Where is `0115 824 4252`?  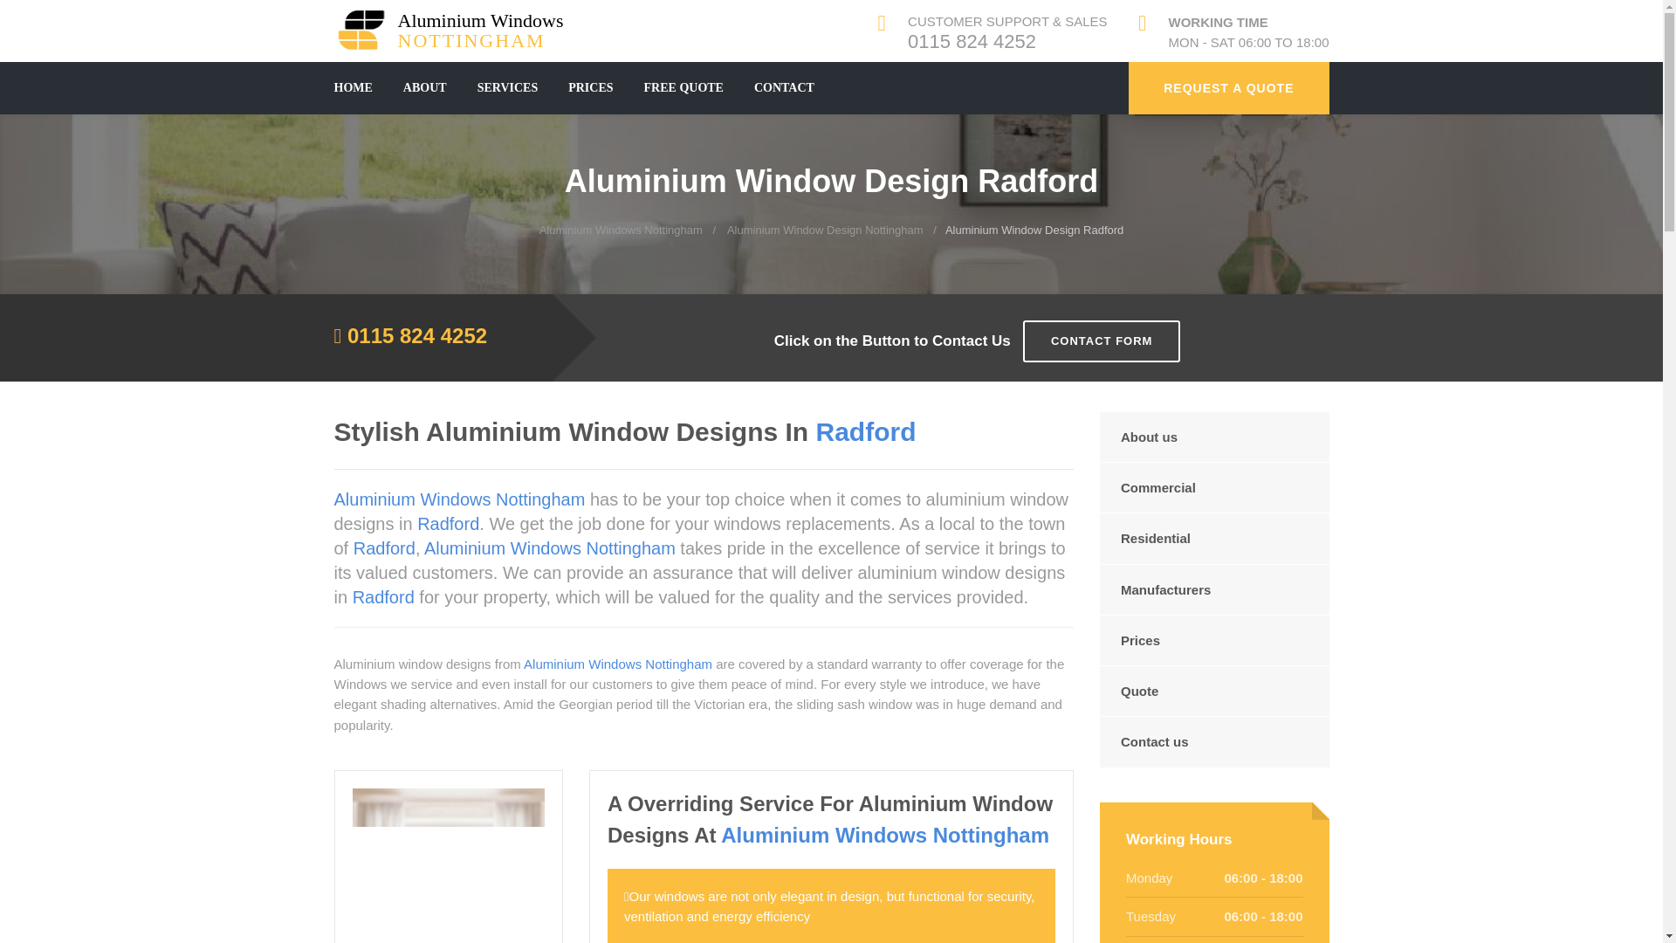
0115 824 4252 is located at coordinates (1228, 87).